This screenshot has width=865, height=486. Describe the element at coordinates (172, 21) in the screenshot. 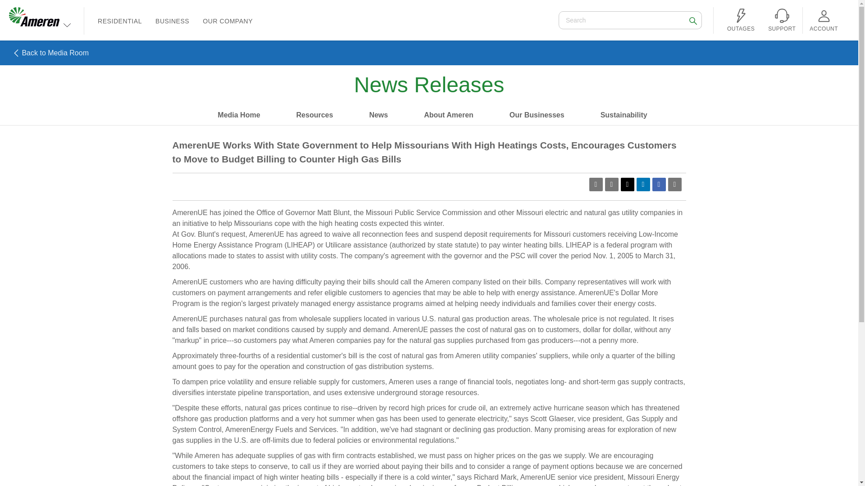

I see `ACCOUNT` at that location.